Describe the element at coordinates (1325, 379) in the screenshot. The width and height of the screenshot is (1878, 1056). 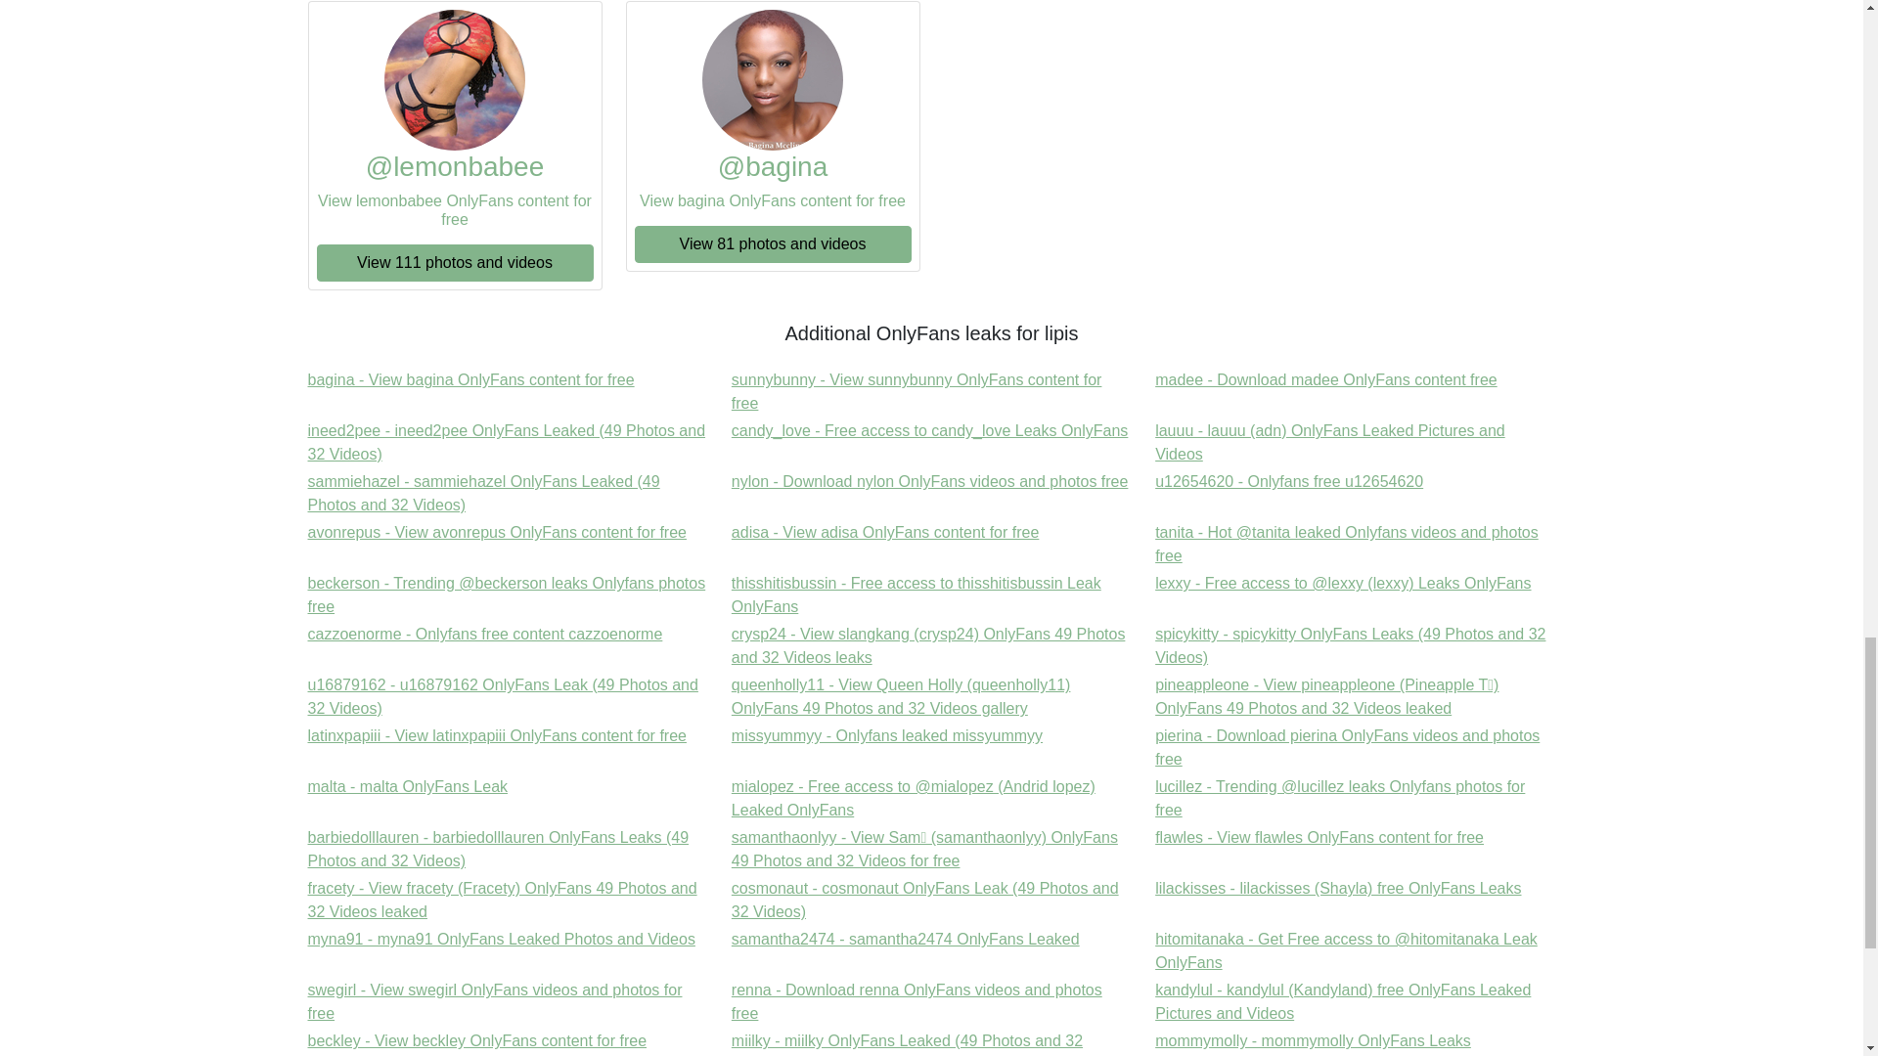
I see `adisa - View adisa OnlyFans content for free` at that location.